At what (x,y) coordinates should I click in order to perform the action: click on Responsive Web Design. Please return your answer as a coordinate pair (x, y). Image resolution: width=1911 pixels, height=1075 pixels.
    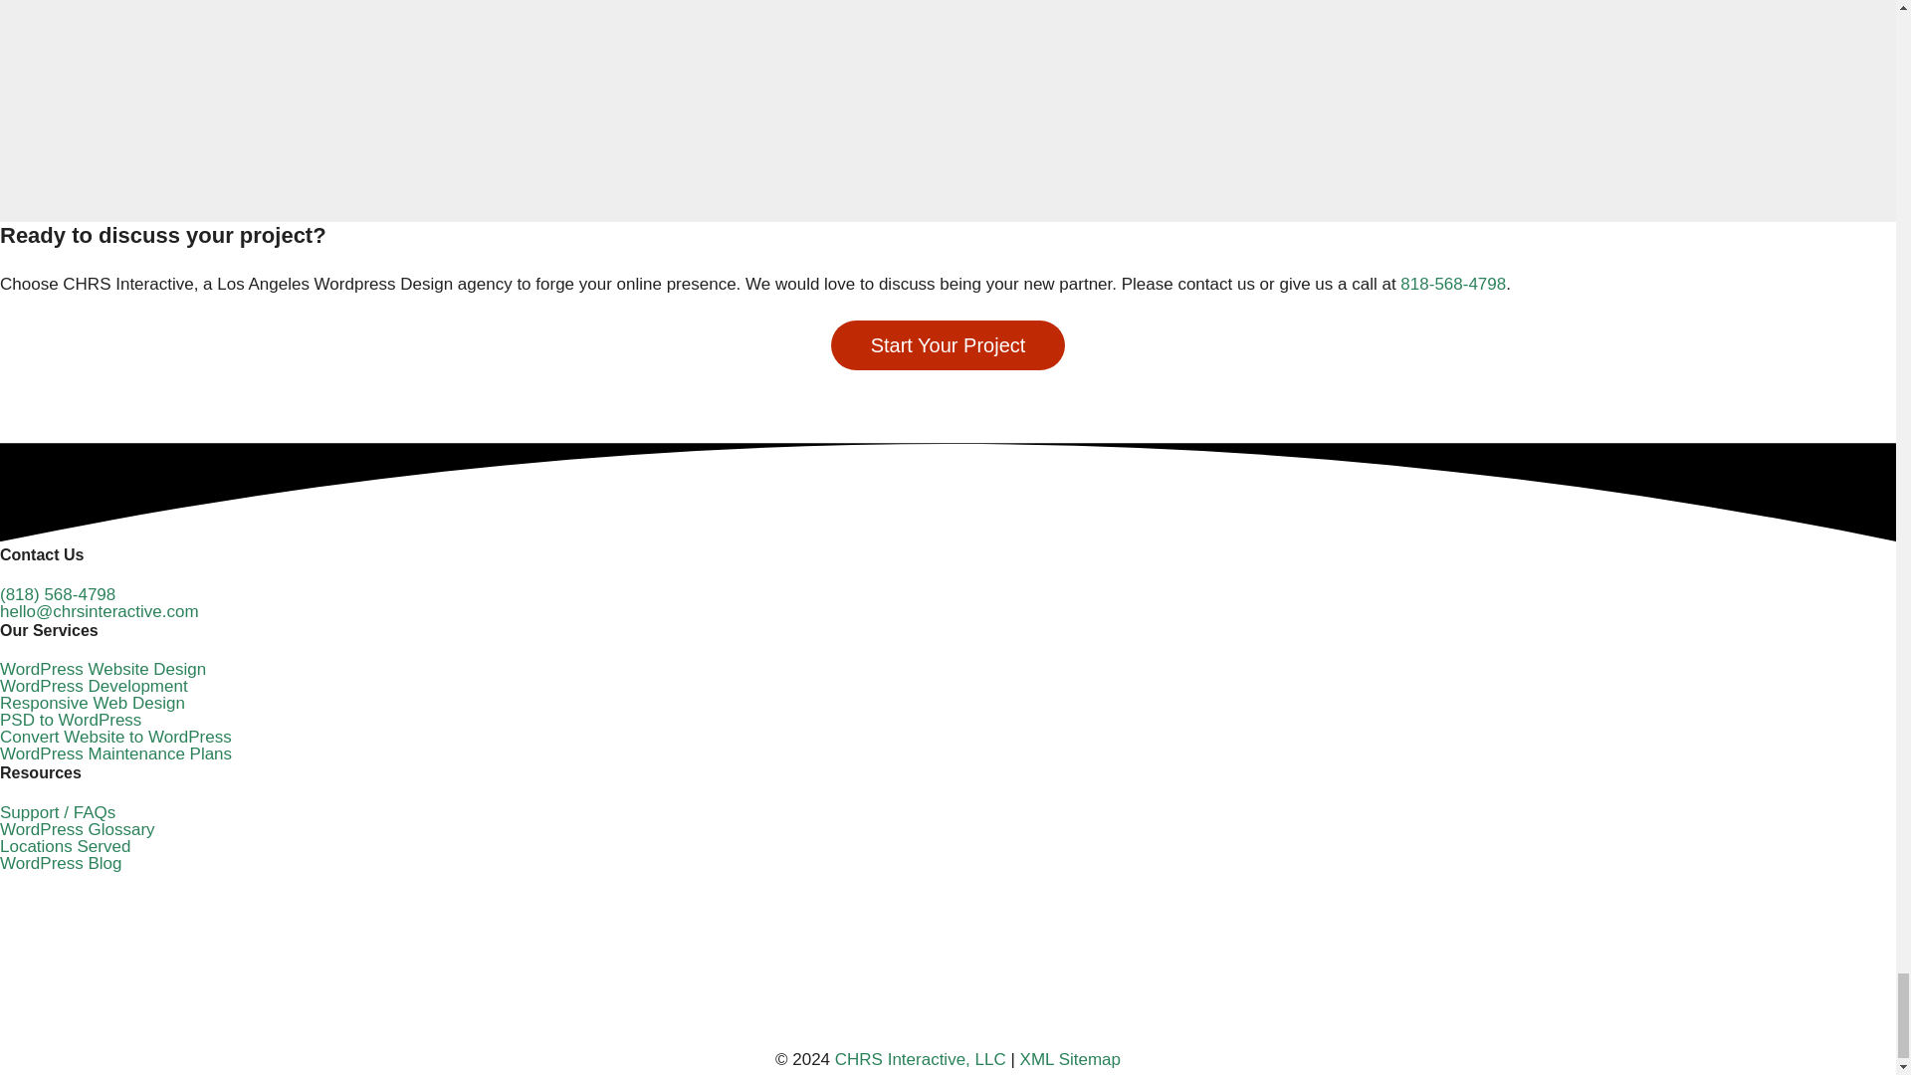
    Looking at the image, I should click on (93, 703).